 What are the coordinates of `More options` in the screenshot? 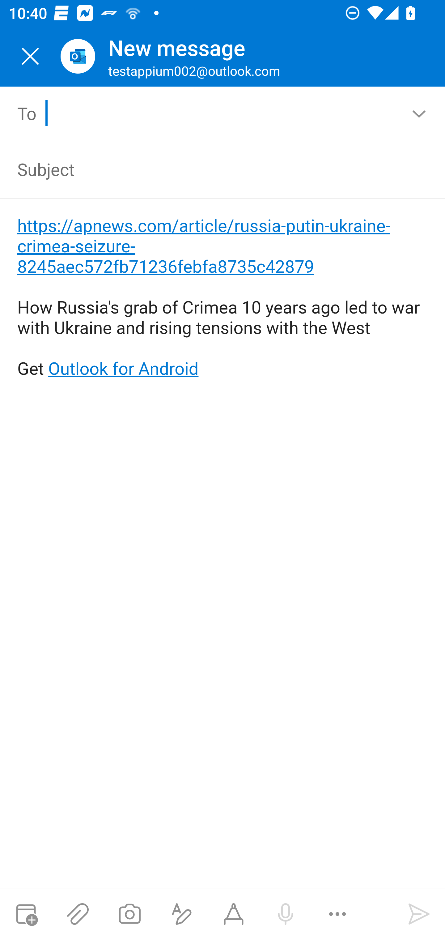 It's located at (337, 914).